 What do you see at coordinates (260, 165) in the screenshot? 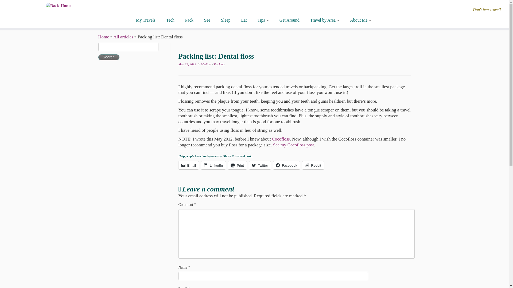
I see `Click to share on Twitter` at bounding box center [260, 165].